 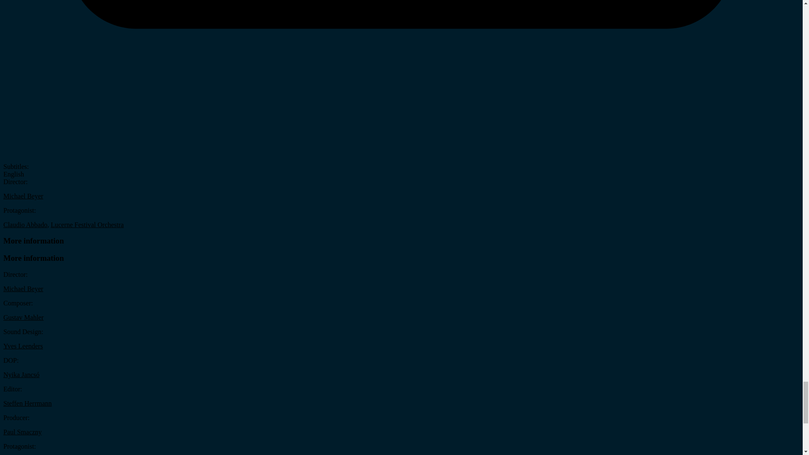 What do you see at coordinates (87, 225) in the screenshot?
I see `Lucerne Festival Orchestra` at bounding box center [87, 225].